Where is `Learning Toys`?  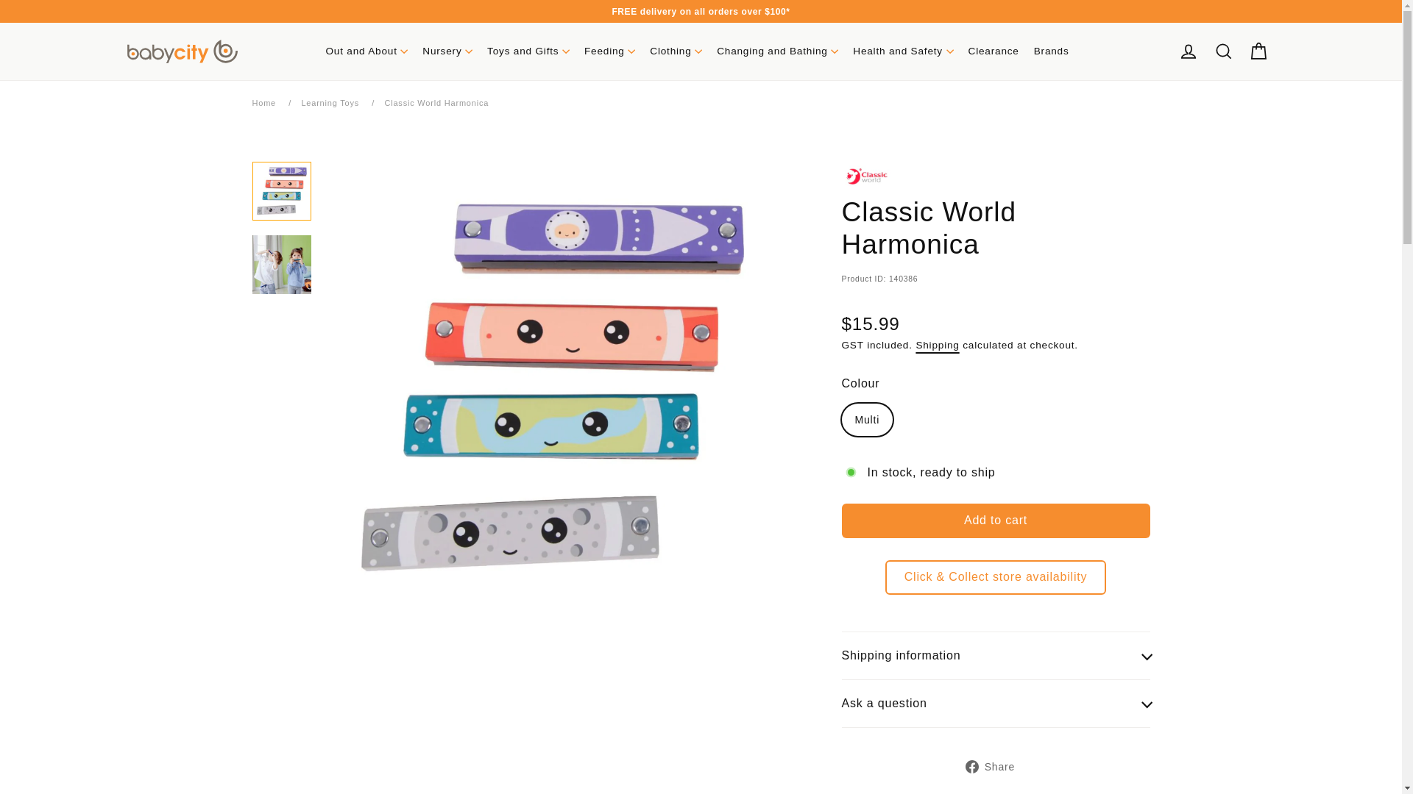
Learning Toys is located at coordinates (330, 102).